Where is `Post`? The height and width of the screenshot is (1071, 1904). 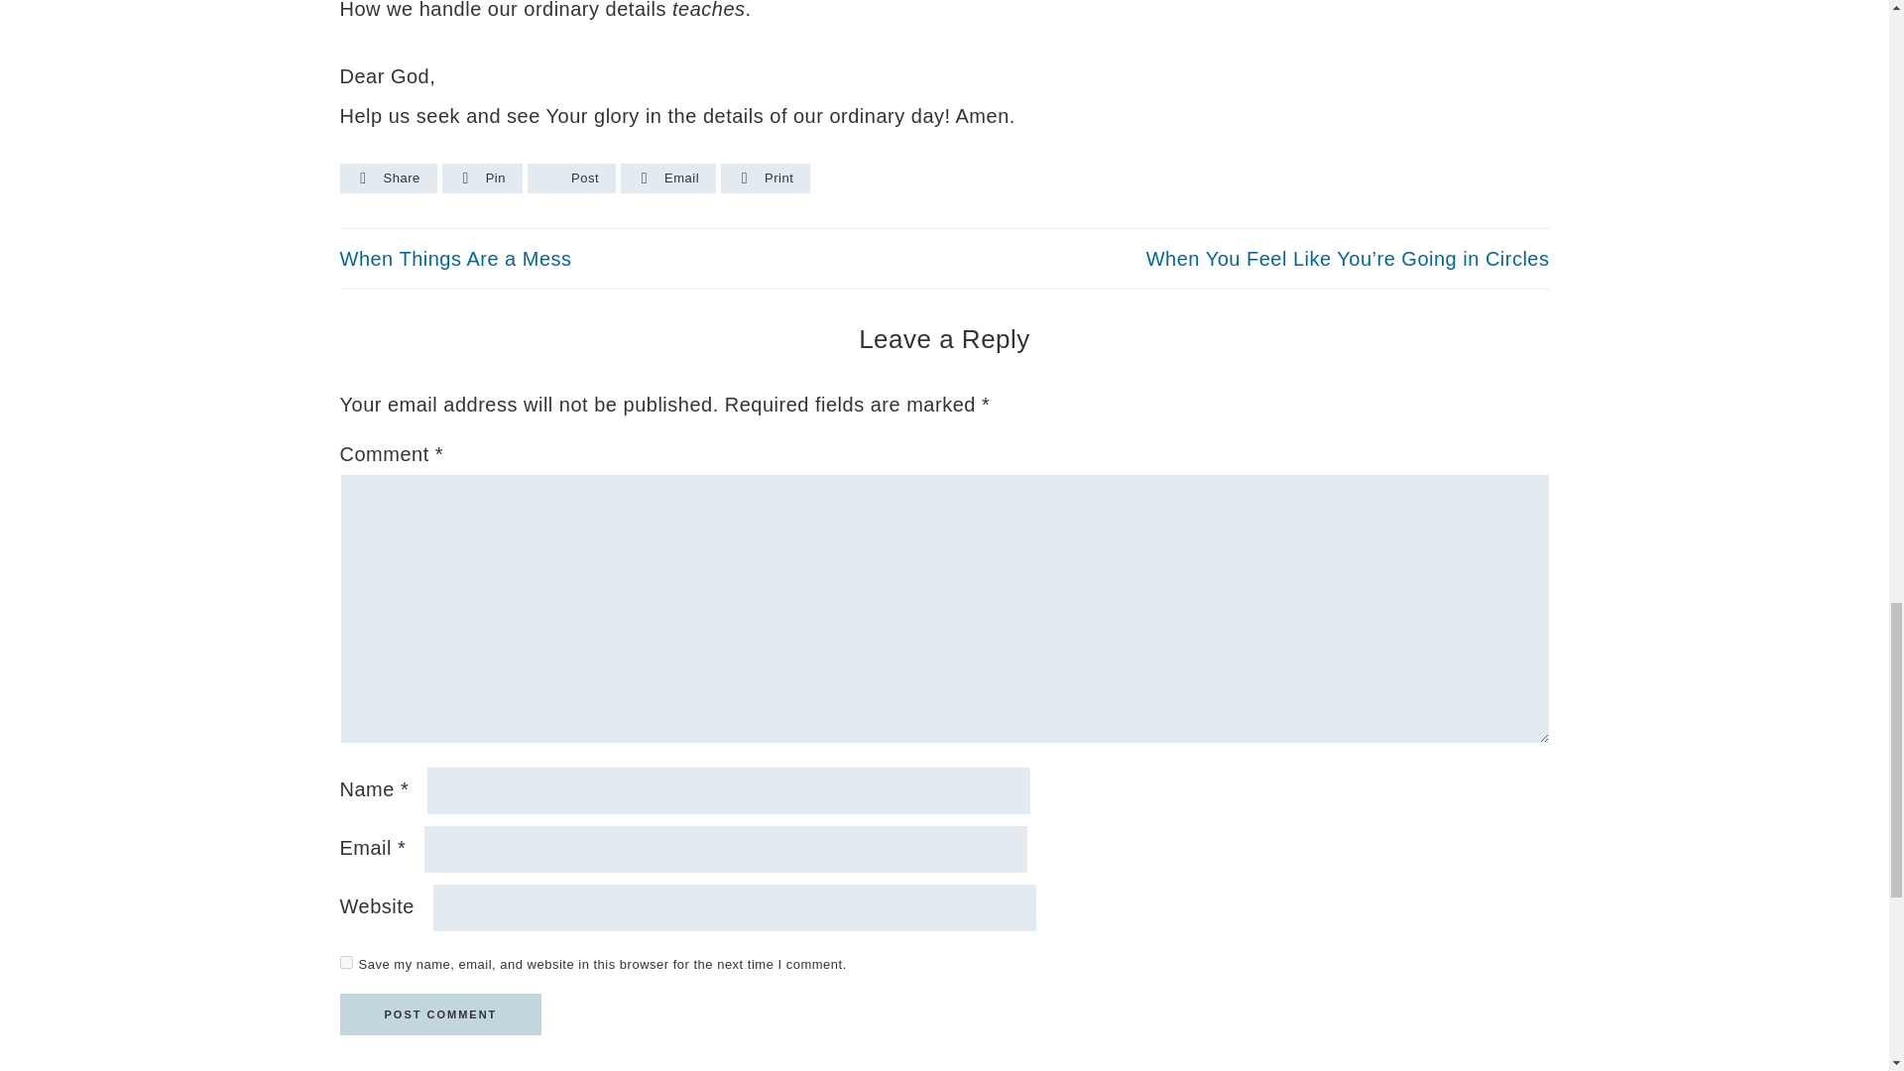 Post is located at coordinates (571, 178).